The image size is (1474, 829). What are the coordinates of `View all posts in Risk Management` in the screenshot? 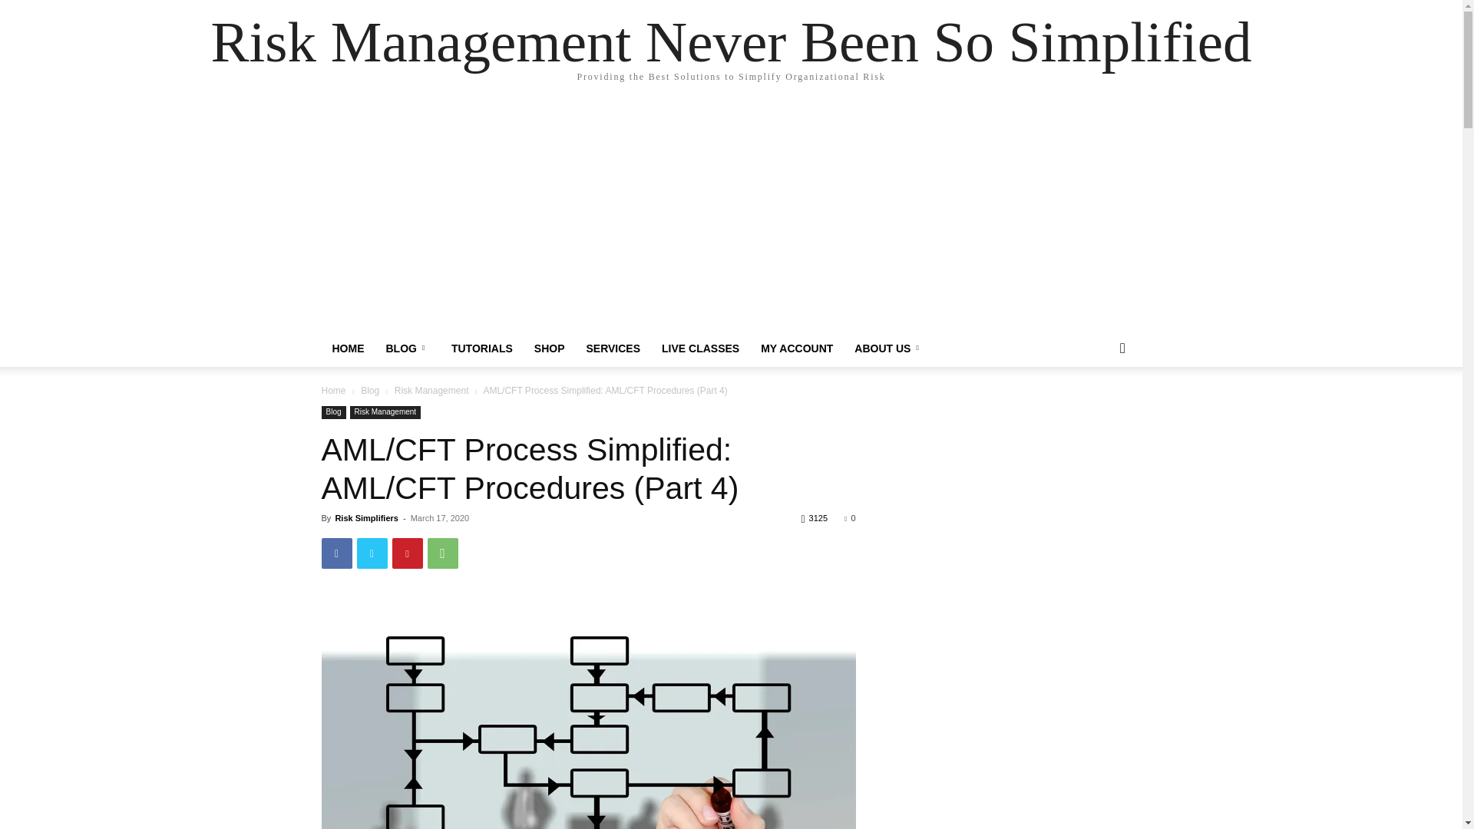 It's located at (431, 391).